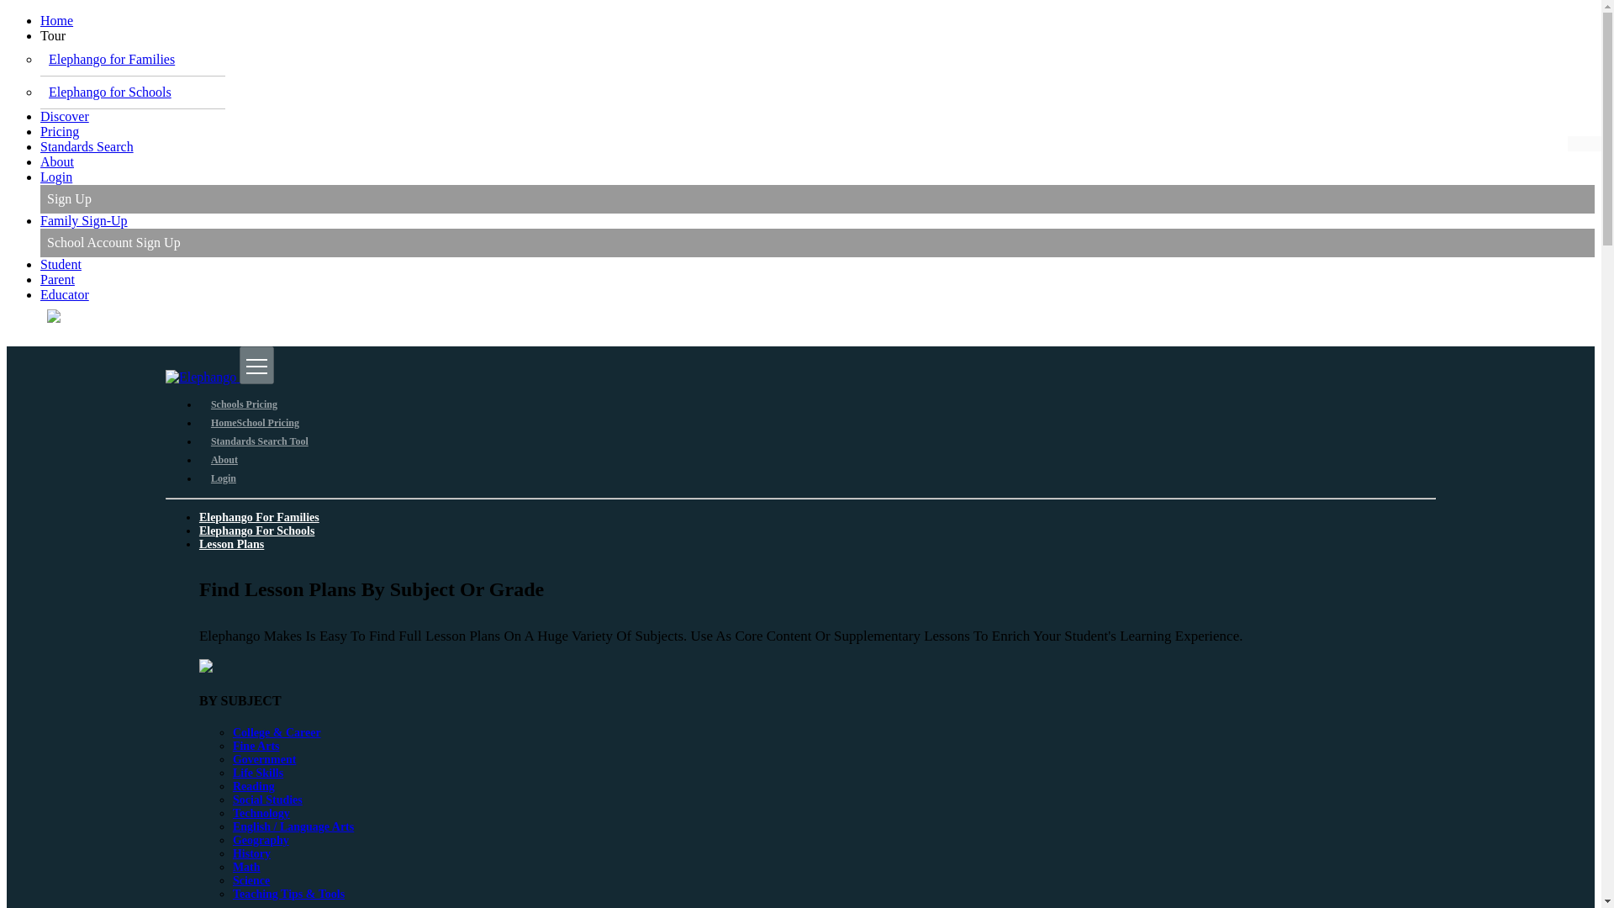 The width and height of the screenshot is (1614, 908). What do you see at coordinates (251, 881) in the screenshot?
I see `Science` at bounding box center [251, 881].